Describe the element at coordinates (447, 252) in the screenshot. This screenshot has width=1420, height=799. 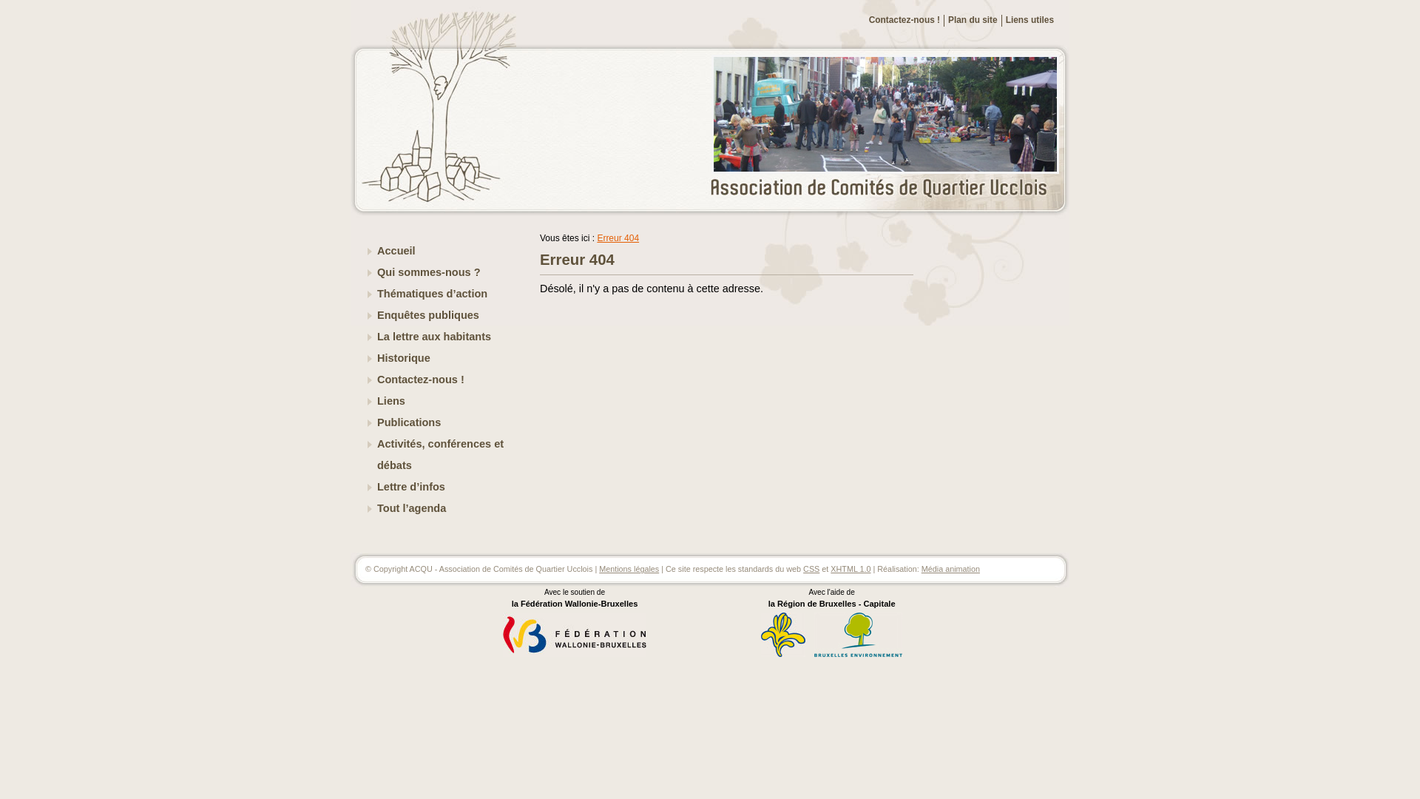
I see `Accueil` at that location.